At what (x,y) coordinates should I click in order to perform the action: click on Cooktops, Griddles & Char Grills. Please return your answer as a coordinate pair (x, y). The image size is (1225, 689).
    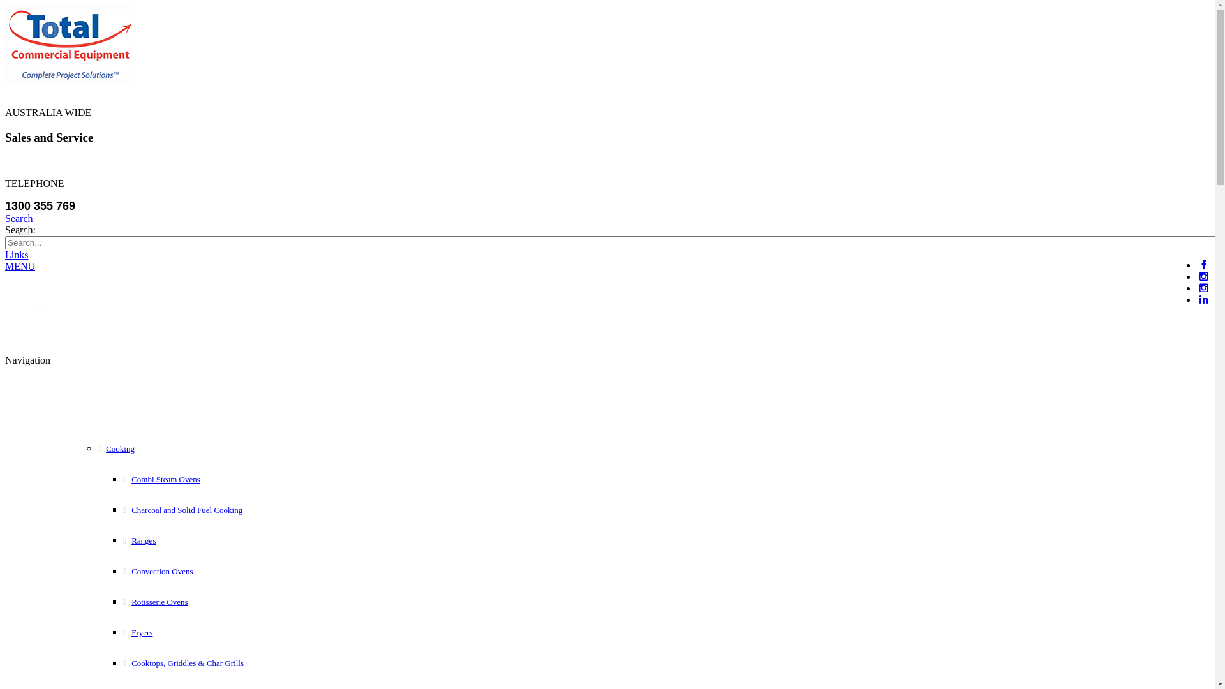
    Looking at the image, I should click on (226, 663).